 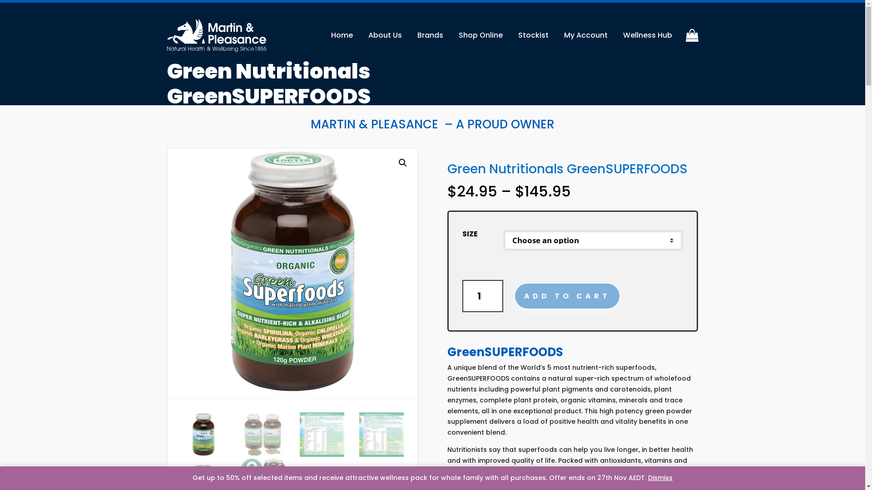 What do you see at coordinates (481, 35) in the screenshot?
I see `Shop Online` at bounding box center [481, 35].